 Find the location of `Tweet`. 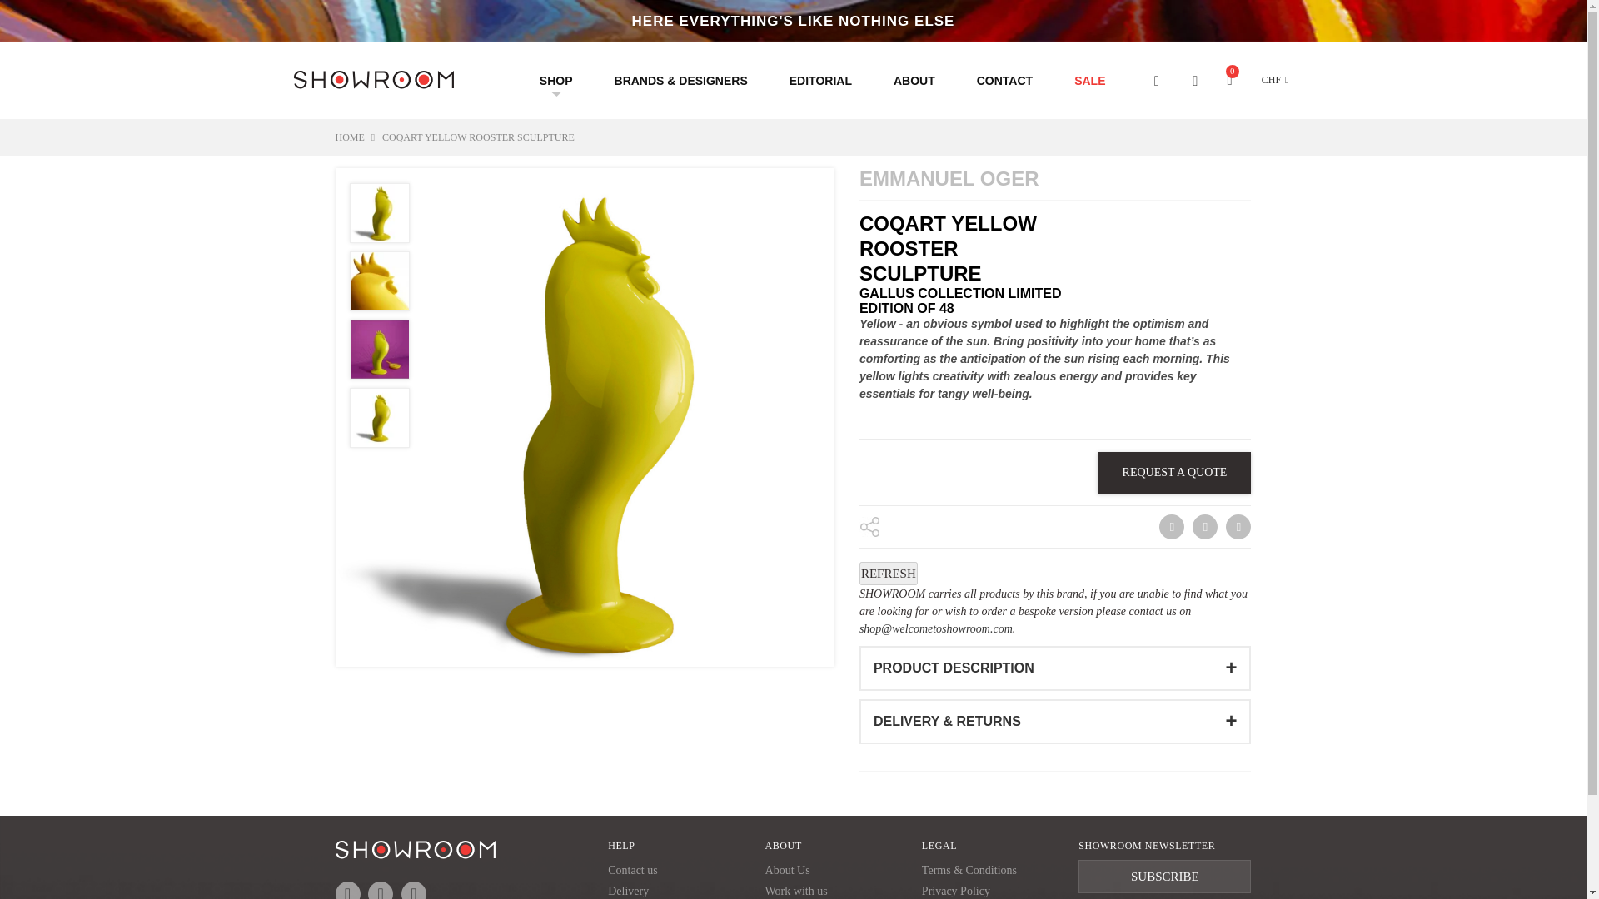

Tweet is located at coordinates (1204, 526).